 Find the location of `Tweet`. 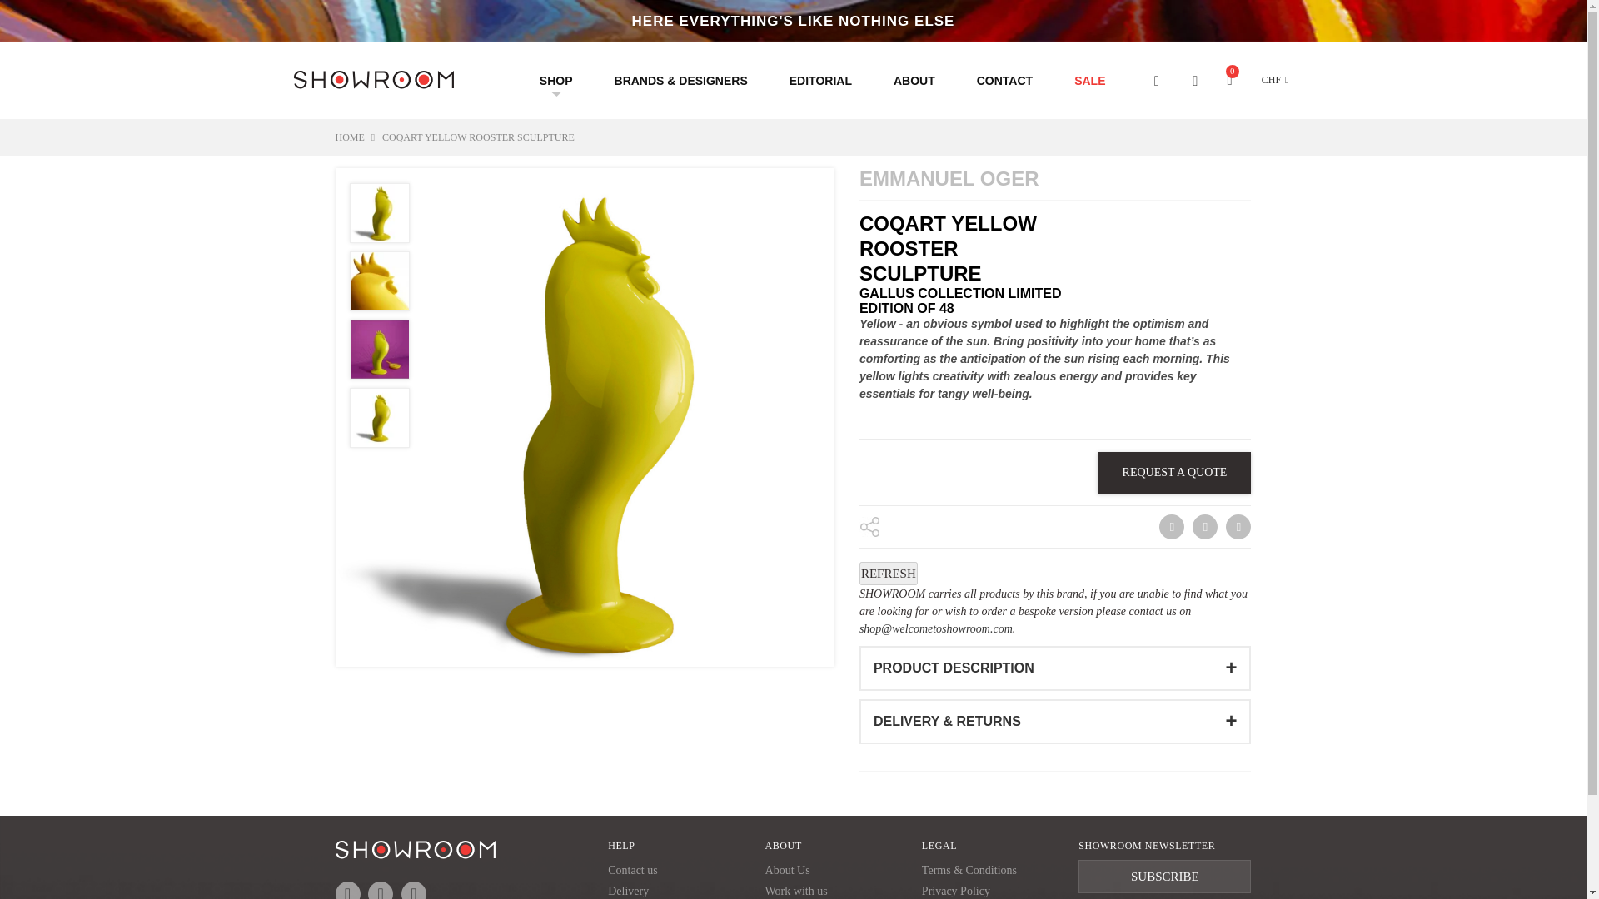

Tweet is located at coordinates (1204, 526).